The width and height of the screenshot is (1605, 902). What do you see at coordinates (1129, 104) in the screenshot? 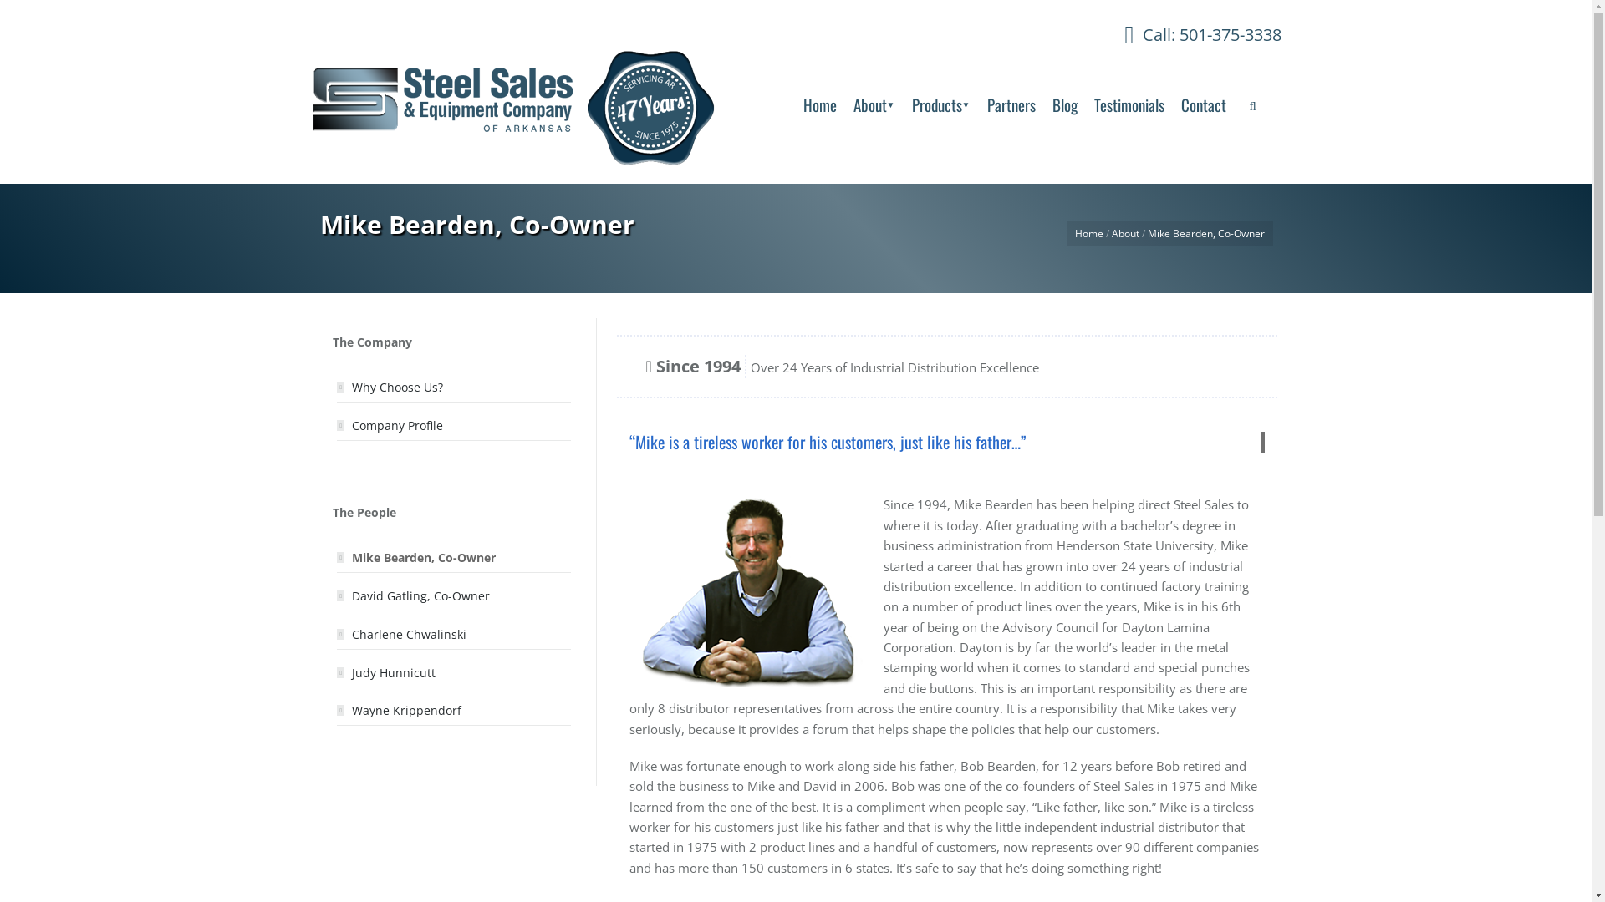
I see `Testimonials` at bounding box center [1129, 104].